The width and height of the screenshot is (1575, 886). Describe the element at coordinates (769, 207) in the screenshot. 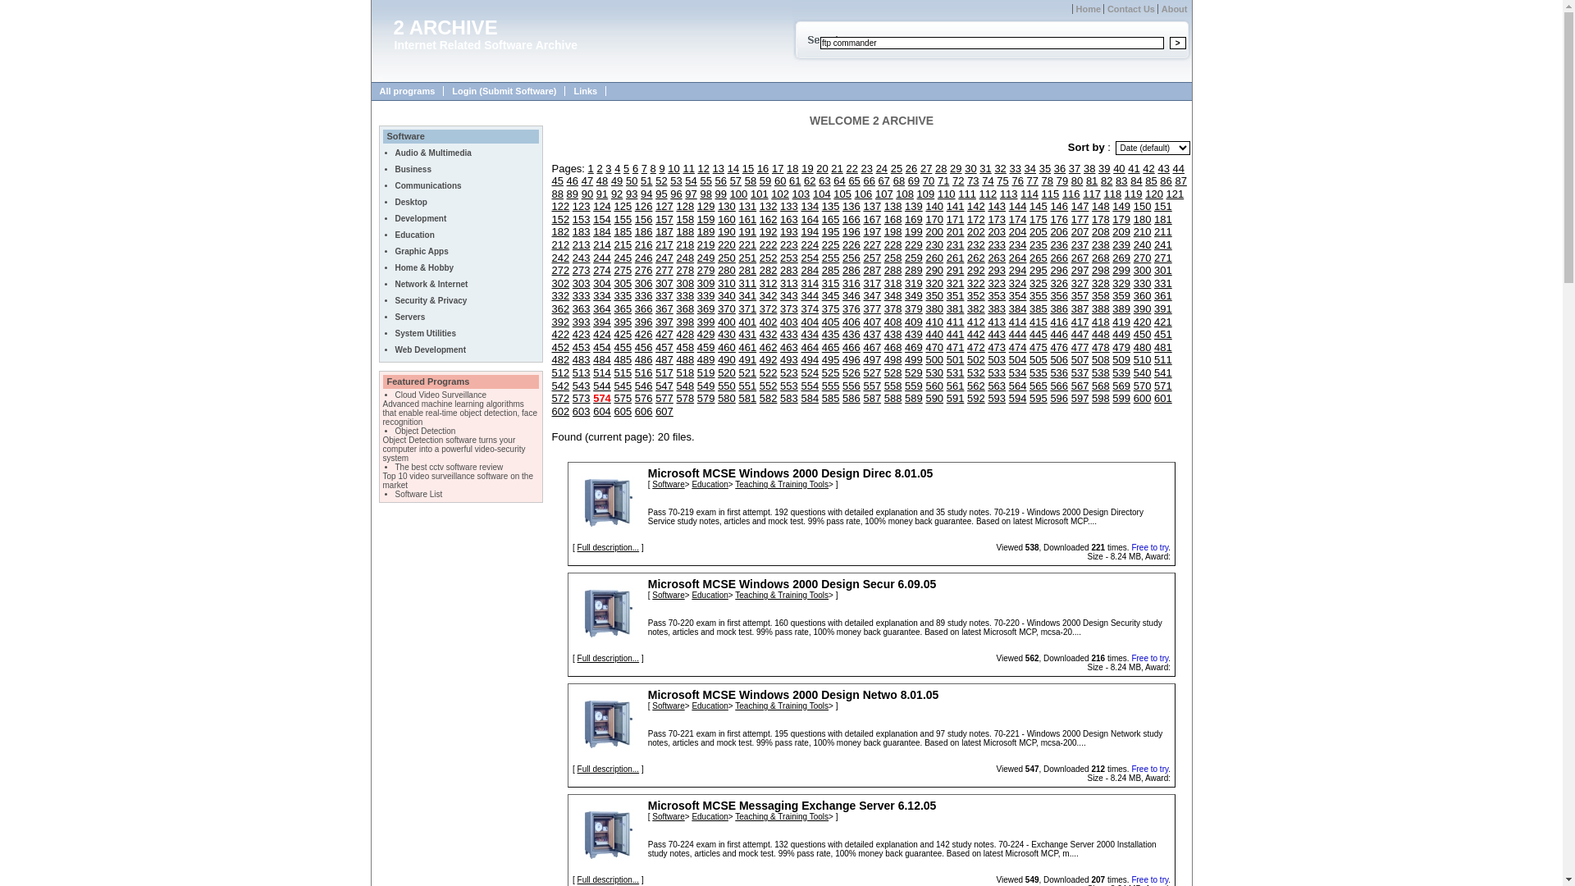

I see `132` at that location.